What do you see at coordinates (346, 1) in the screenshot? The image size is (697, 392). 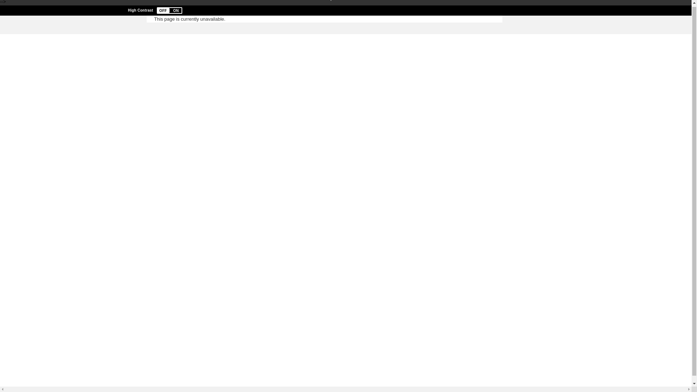 I see `Skip to Main Content` at bounding box center [346, 1].